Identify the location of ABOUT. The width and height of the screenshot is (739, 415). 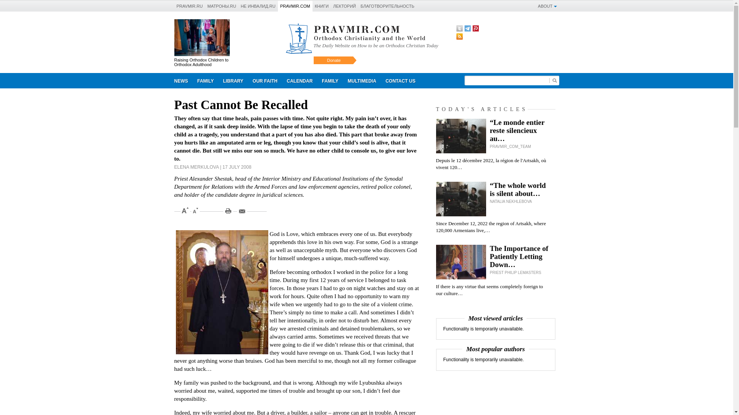
(547, 6).